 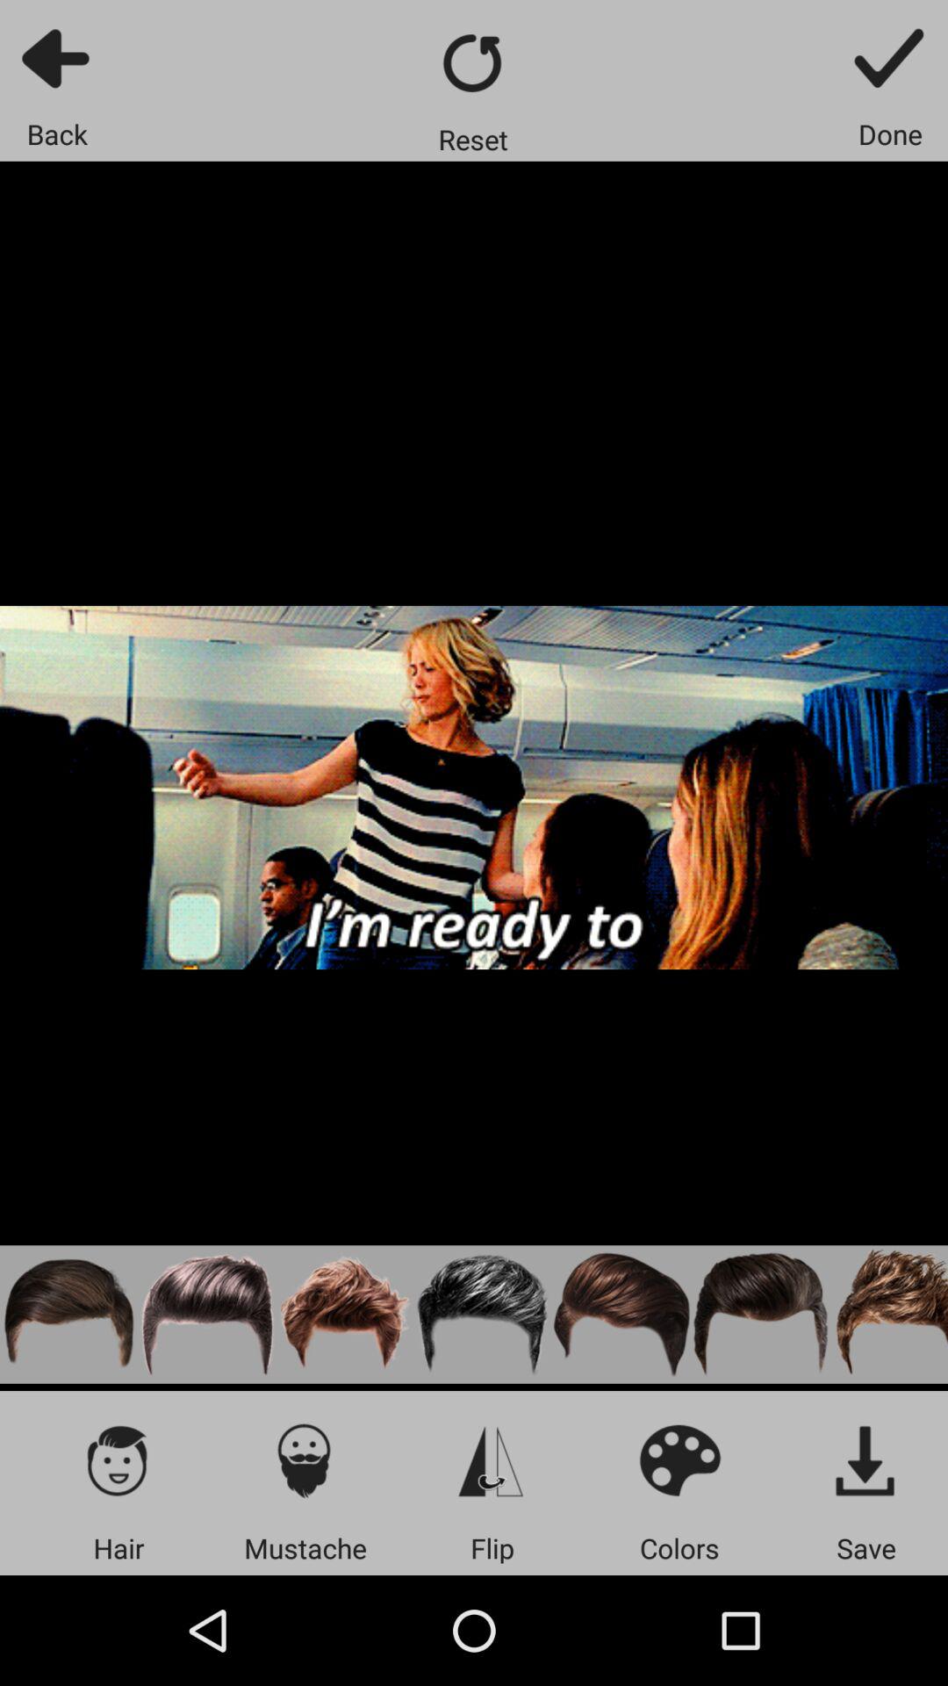 I want to click on go back, so click(x=58, y=58).